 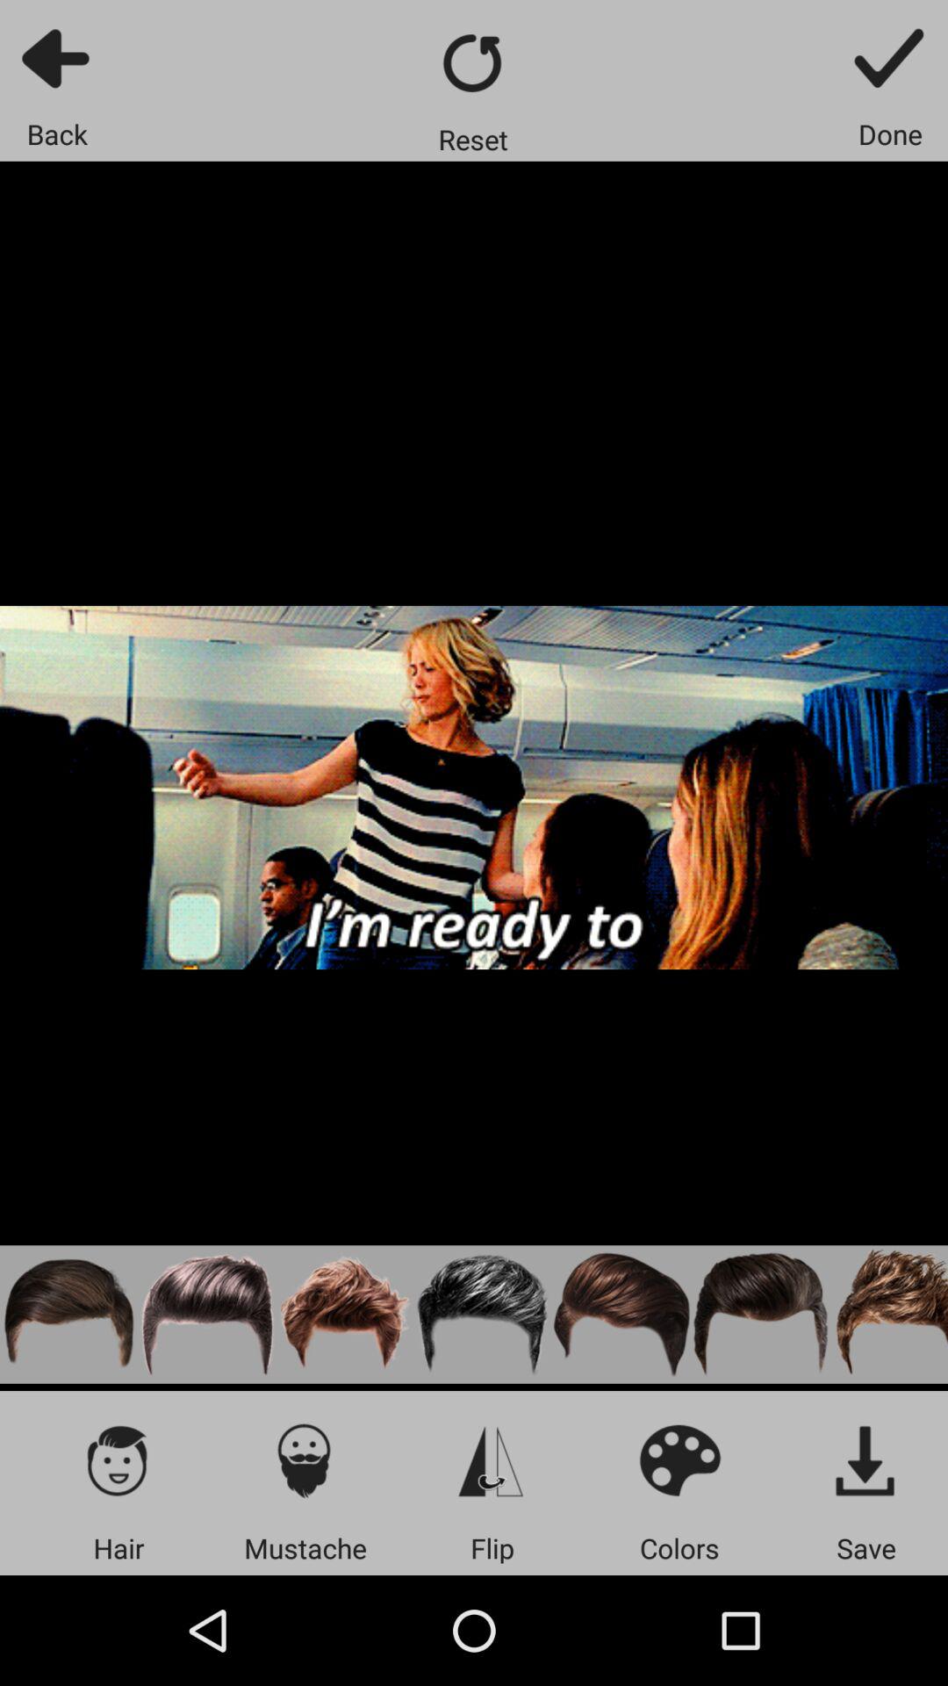 I want to click on go back, so click(x=58, y=58).